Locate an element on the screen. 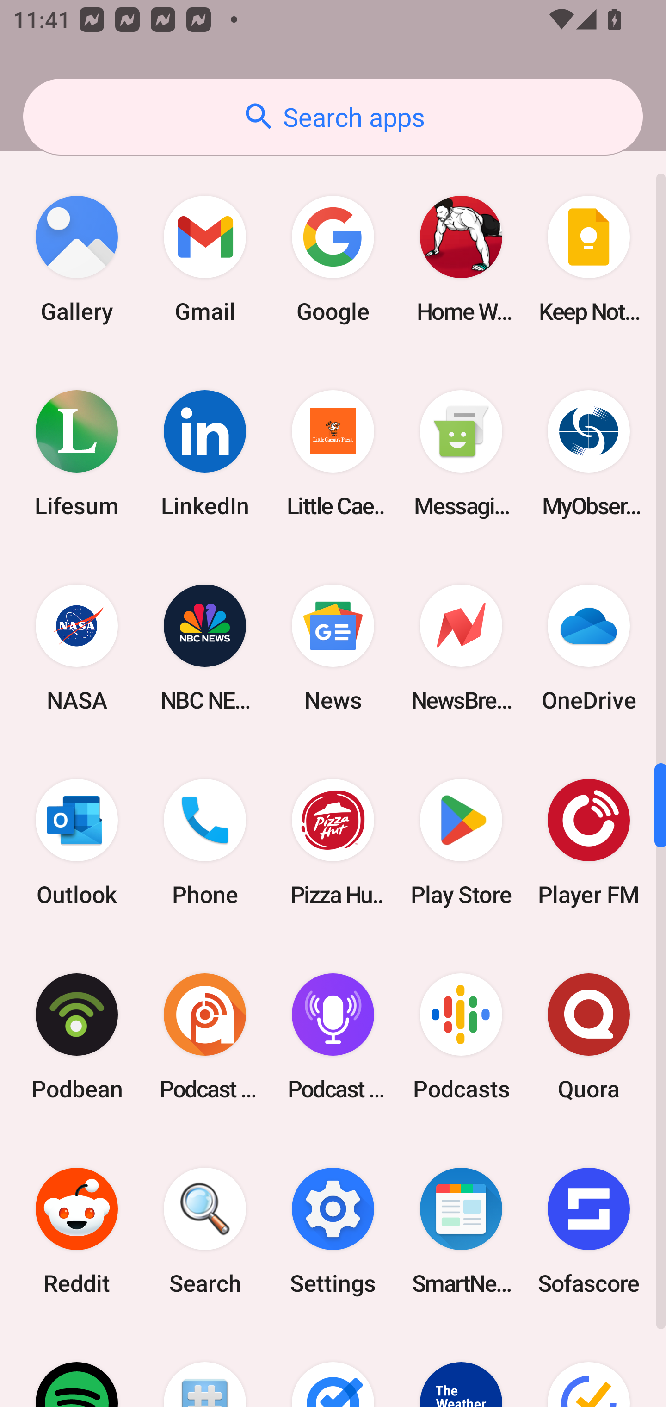  Pizza Hut HK & Macau is located at coordinates (333, 842).